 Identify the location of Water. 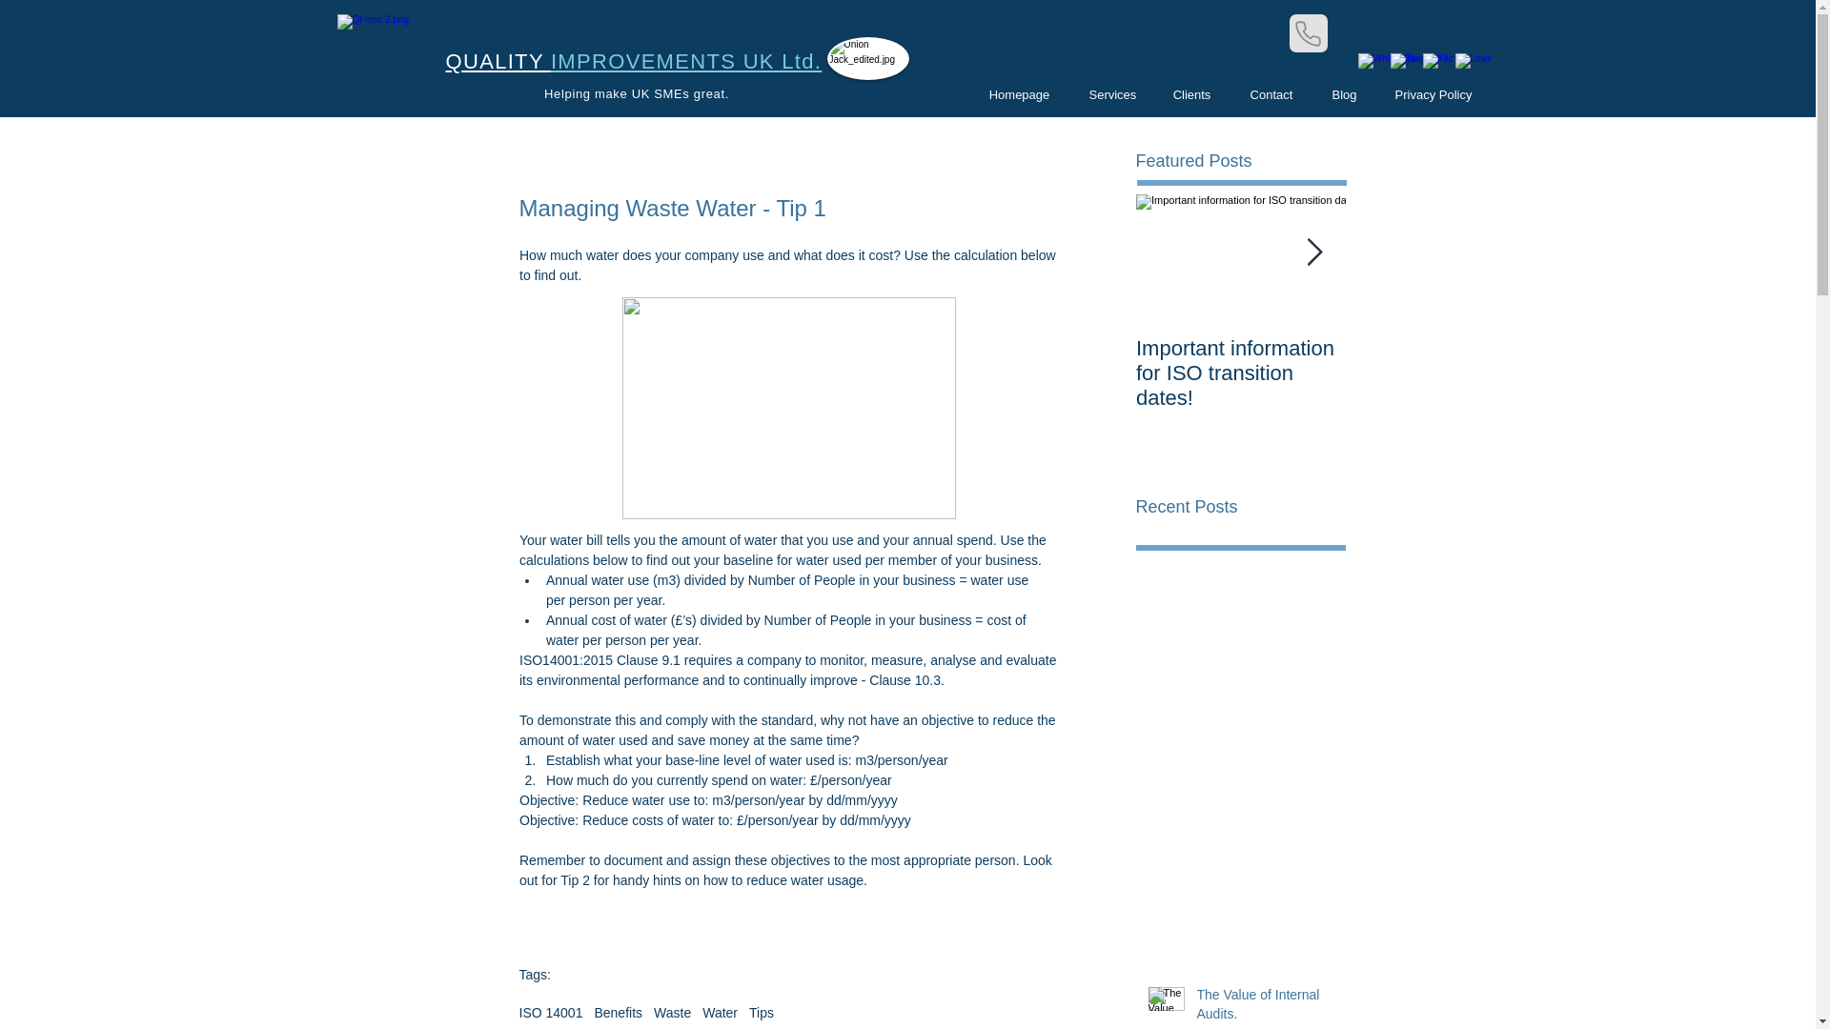
(720, 1013).